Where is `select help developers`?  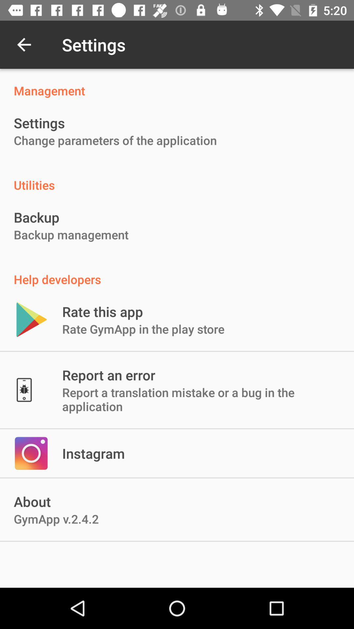 select help developers is located at coordinates (177, 273).